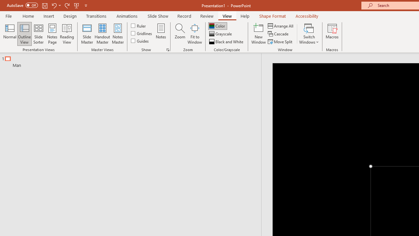 This screenshot has height=236, width=419. I want to click on Notes Master, so click(118, 33).